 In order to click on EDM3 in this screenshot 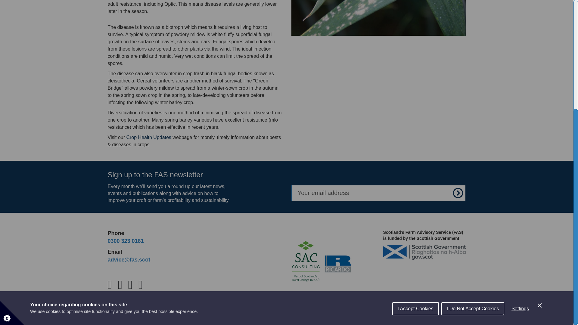, I will do `click(378, 18)`.